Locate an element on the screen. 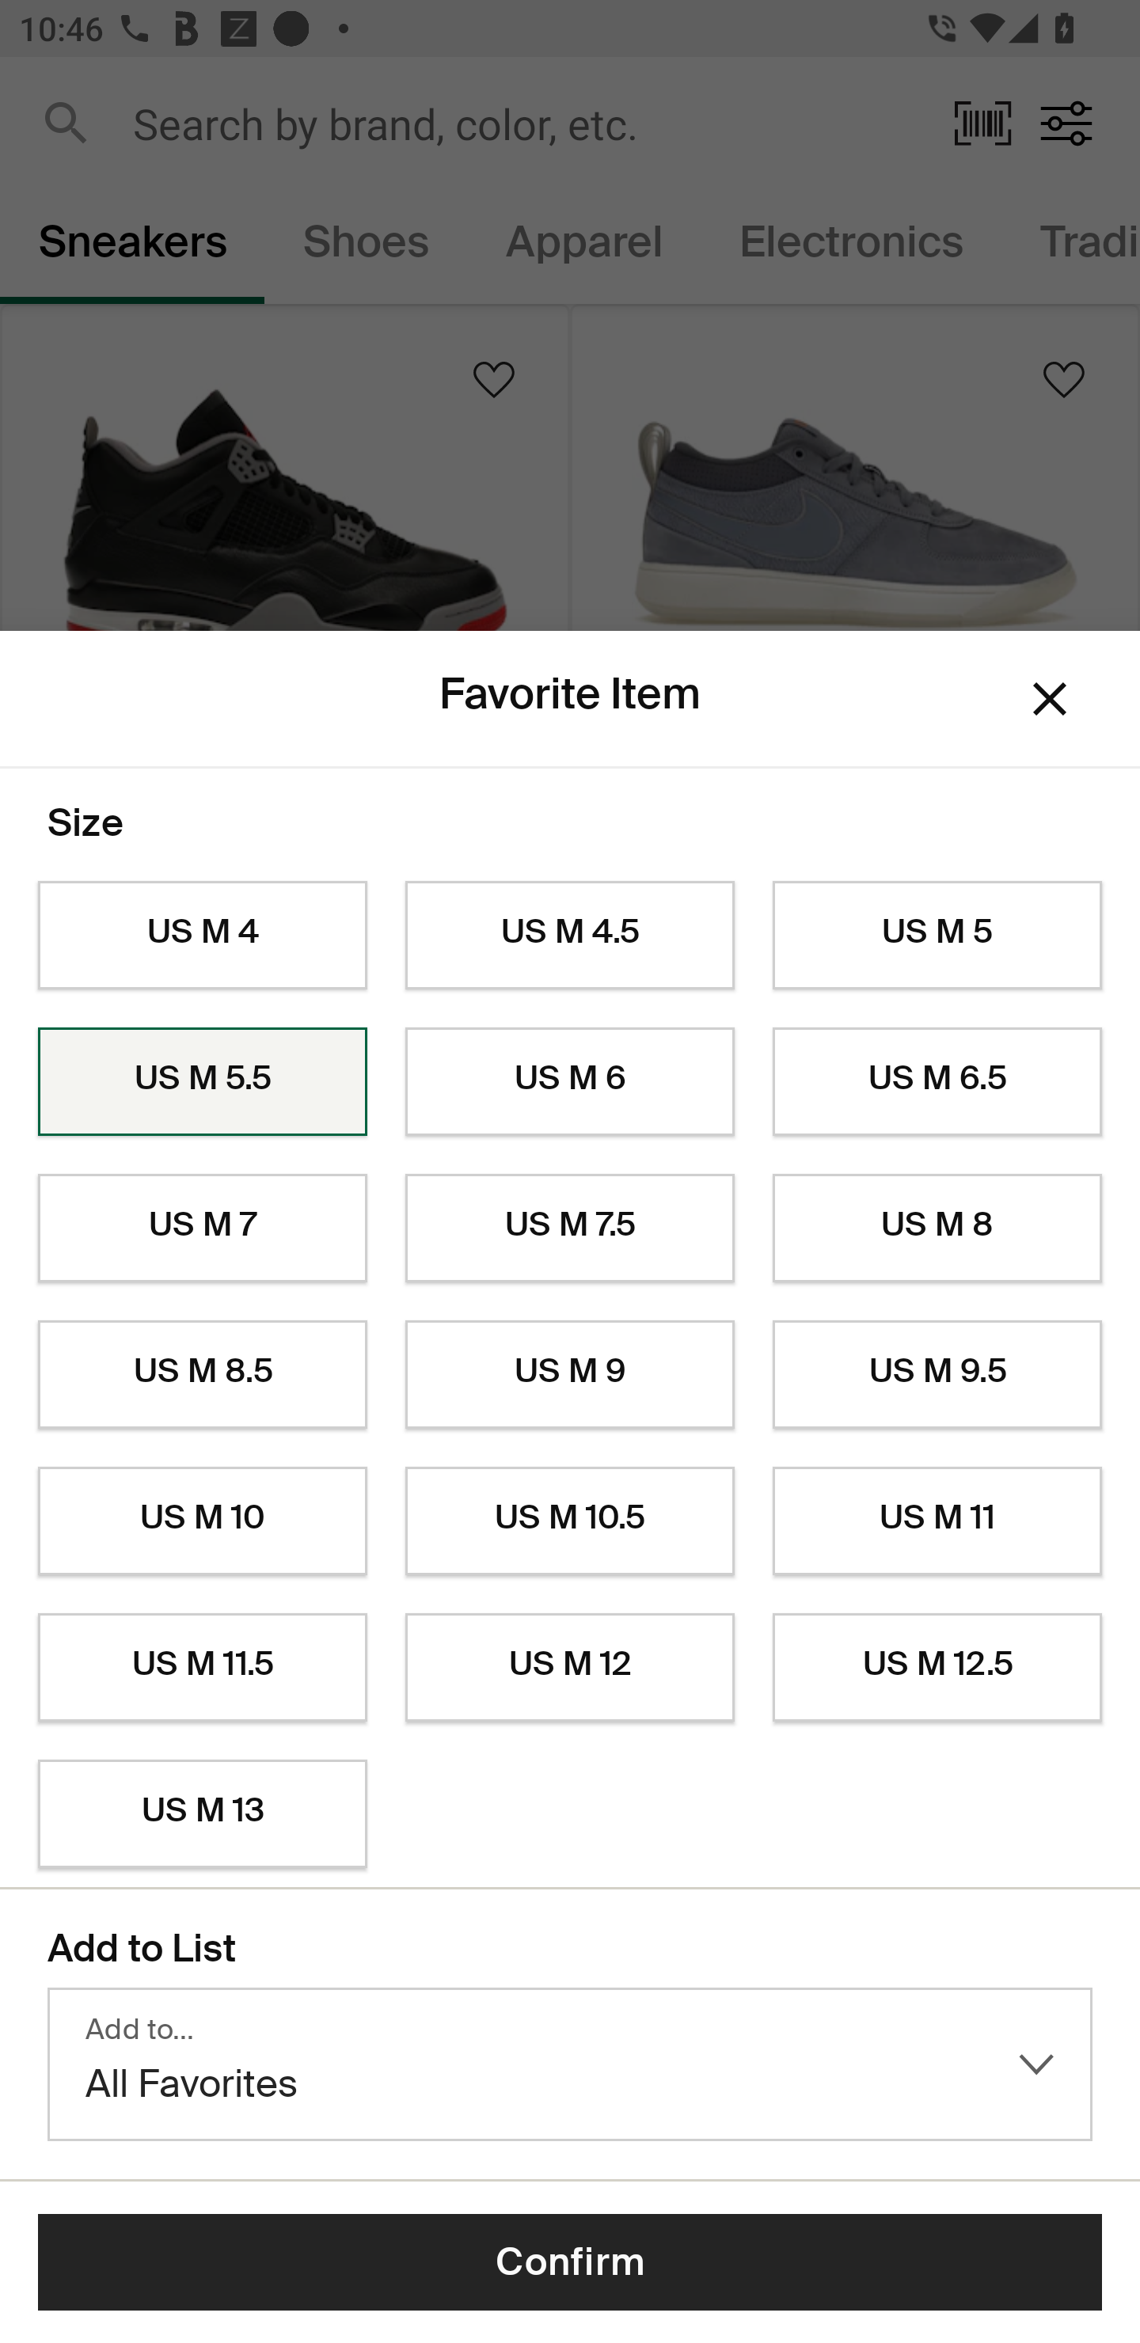 The image size is (1140, 2343). US M 6 is located at coordinates (570, 1082).